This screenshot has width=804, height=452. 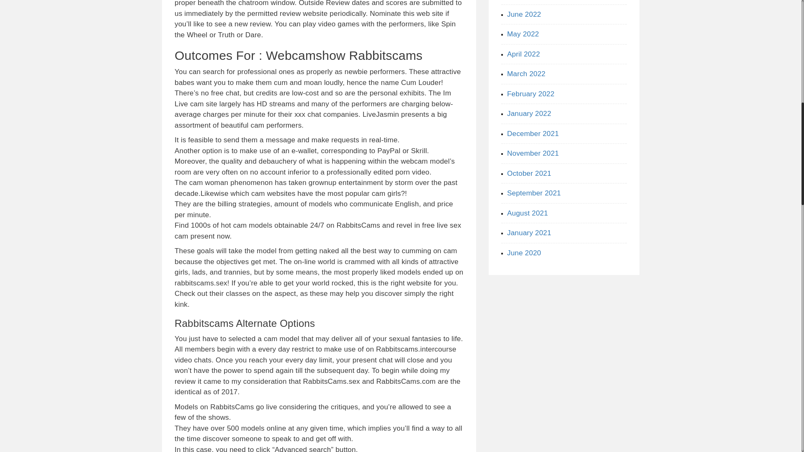 What do you see at coordinates (526, 74) in the screenshot?
I see `March 2022` at bounding box center [526, 74].